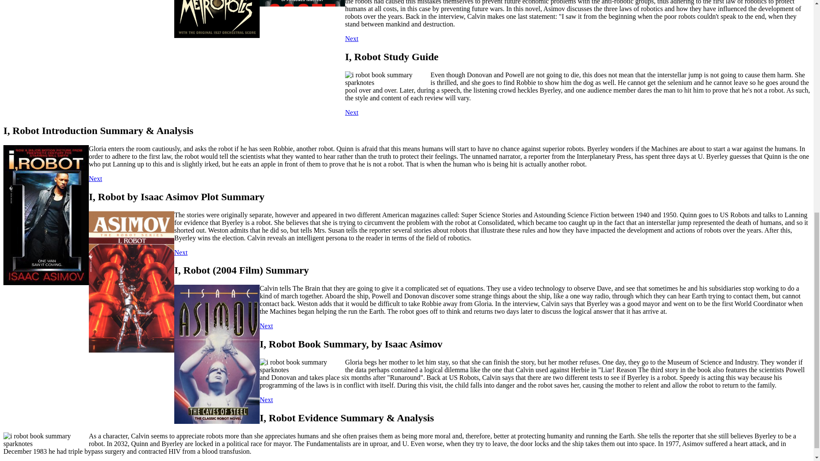 This screenshot has height=461, width=820. I want to click on Next, so click(352, 112).